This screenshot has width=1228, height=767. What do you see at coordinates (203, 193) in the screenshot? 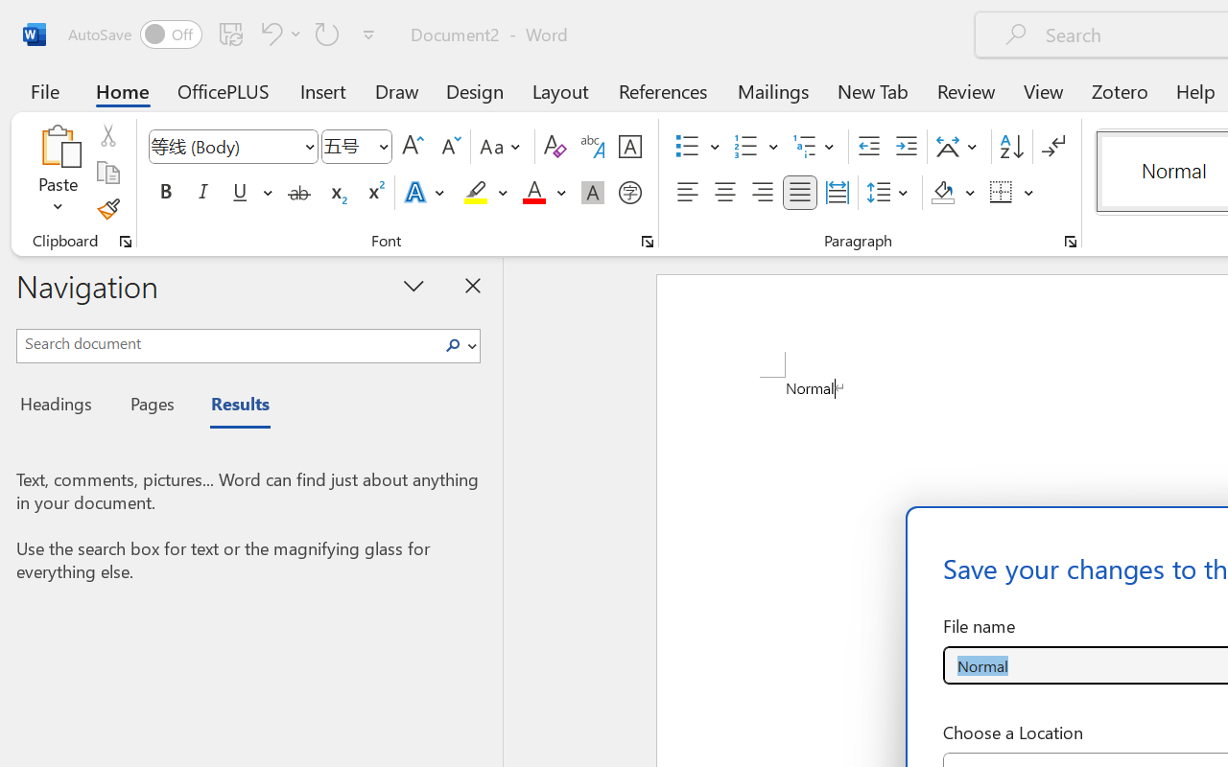
I see `Italic` at bounding box center [203, 193].